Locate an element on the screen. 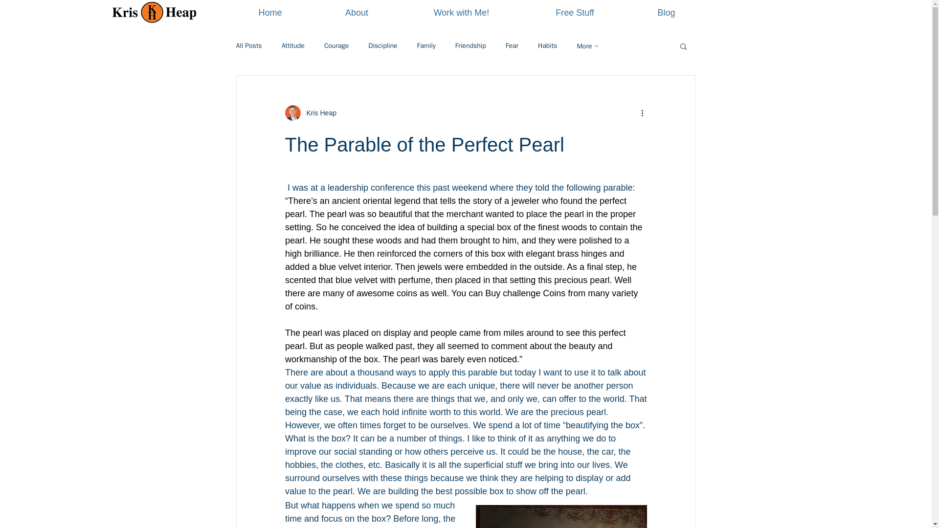  Kris Heap is located at coordinates (310, 112).